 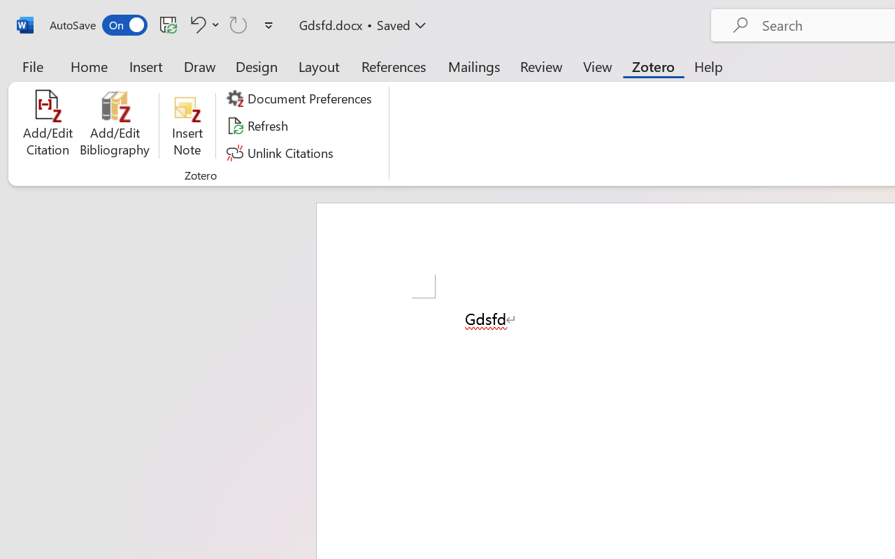 What do you see at coordinates (301, 99) in the screenshot?
I see `Document Preferences` at bounding box center [301, 99].